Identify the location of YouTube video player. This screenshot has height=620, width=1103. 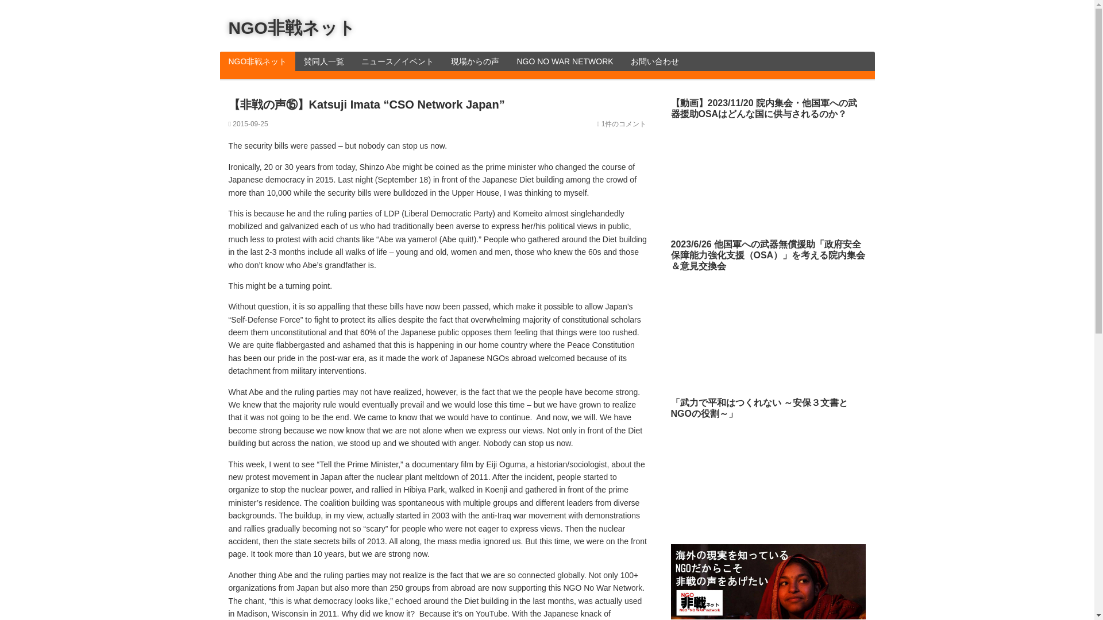
(757, 475).